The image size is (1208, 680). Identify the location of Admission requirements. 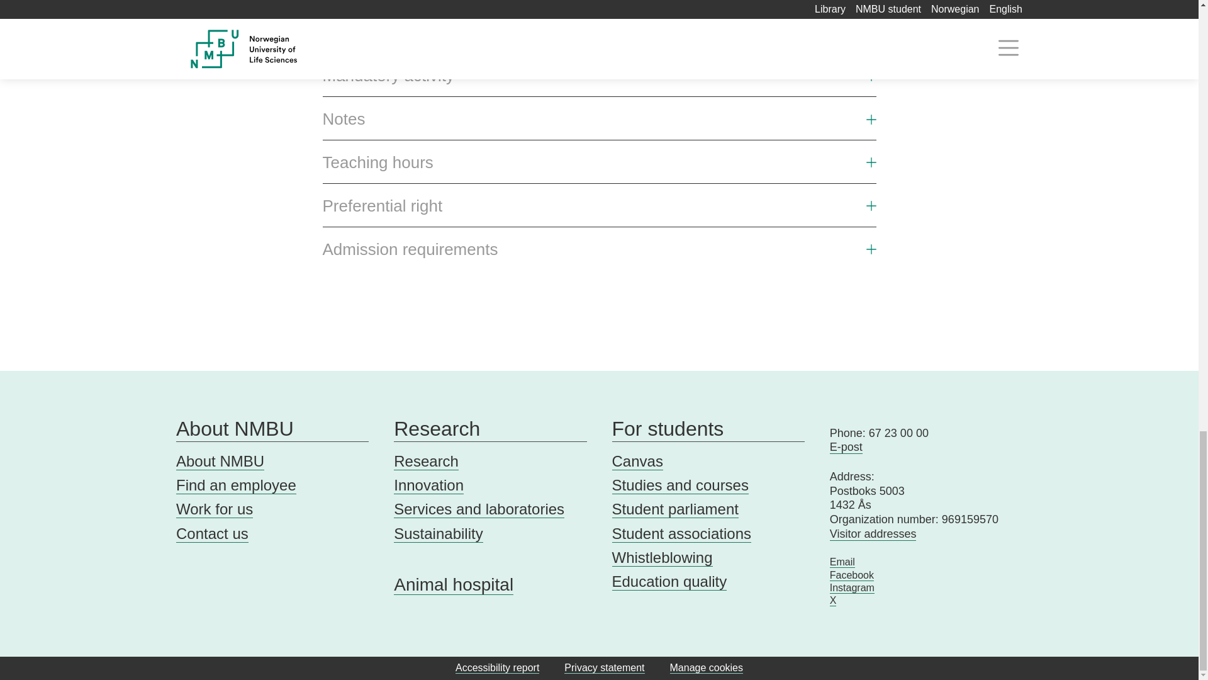
(599, 254).